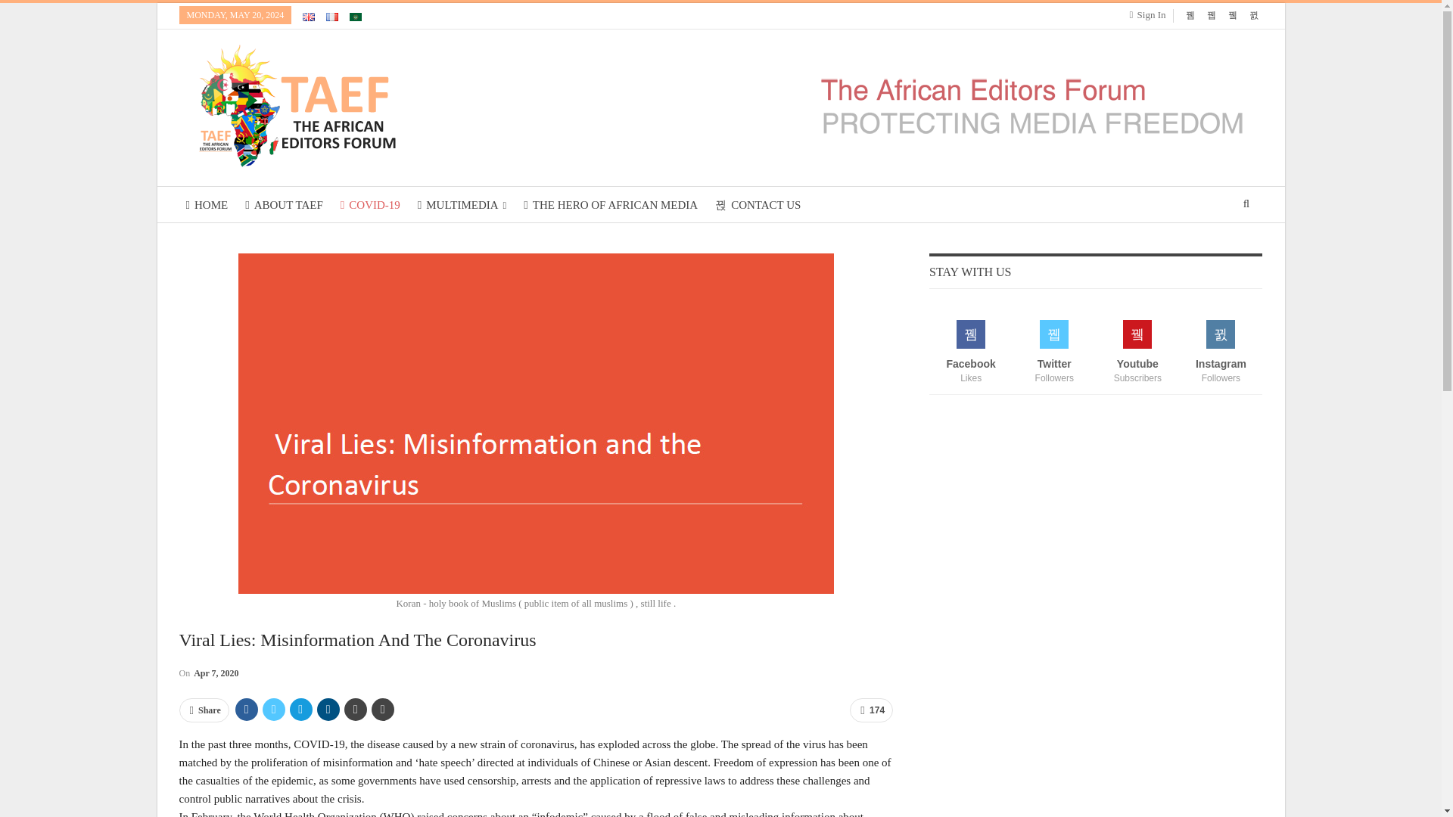  What do you see at coordinates (206, 204) in the screenshot?
I see `HOME` at bounding box center [206, 204].